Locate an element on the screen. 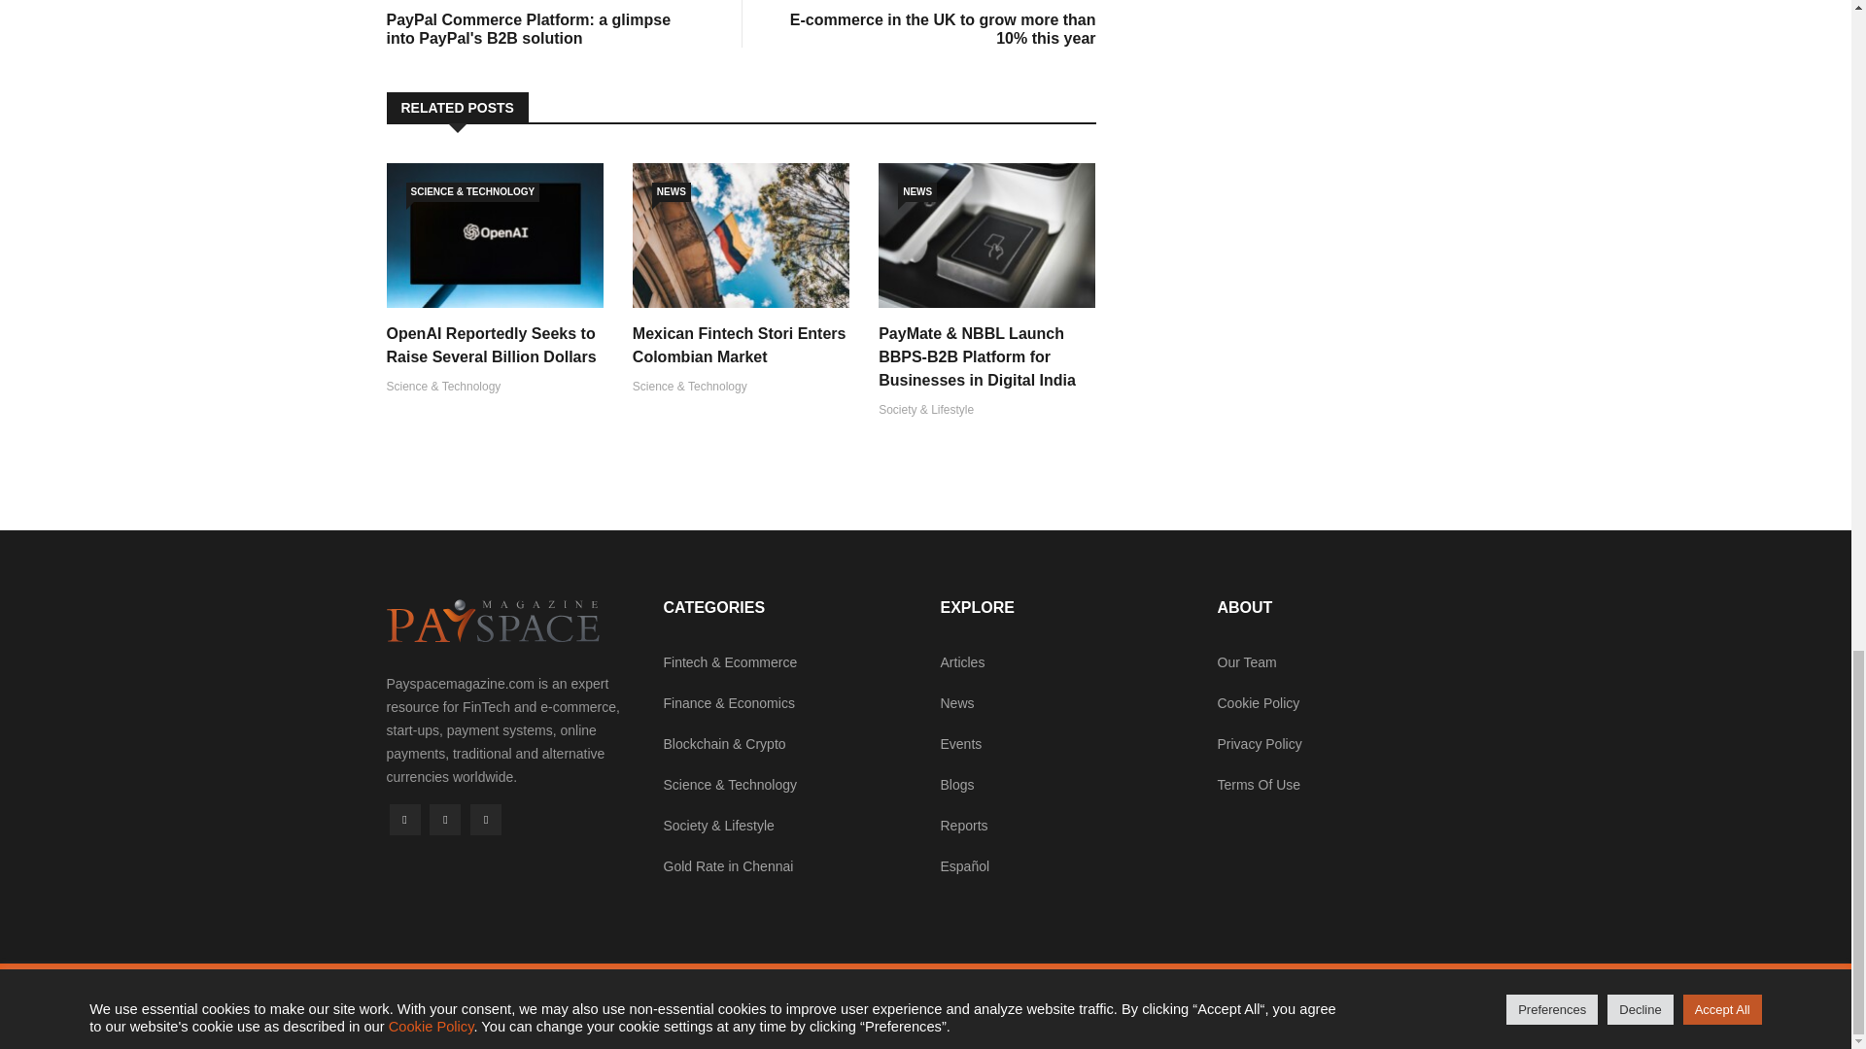 The height and width of the screenshot is (1049, 1866). OpenAI Reportedly Seeks to Raise Several Billion Dollars is located at coordinates (492, 344).